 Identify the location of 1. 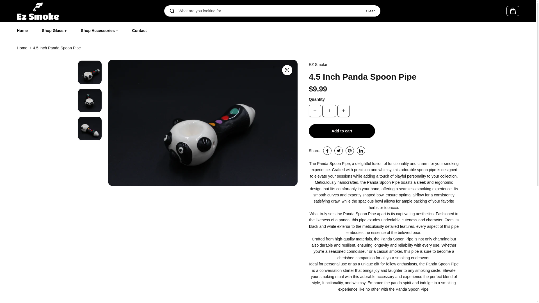
(329, 111).